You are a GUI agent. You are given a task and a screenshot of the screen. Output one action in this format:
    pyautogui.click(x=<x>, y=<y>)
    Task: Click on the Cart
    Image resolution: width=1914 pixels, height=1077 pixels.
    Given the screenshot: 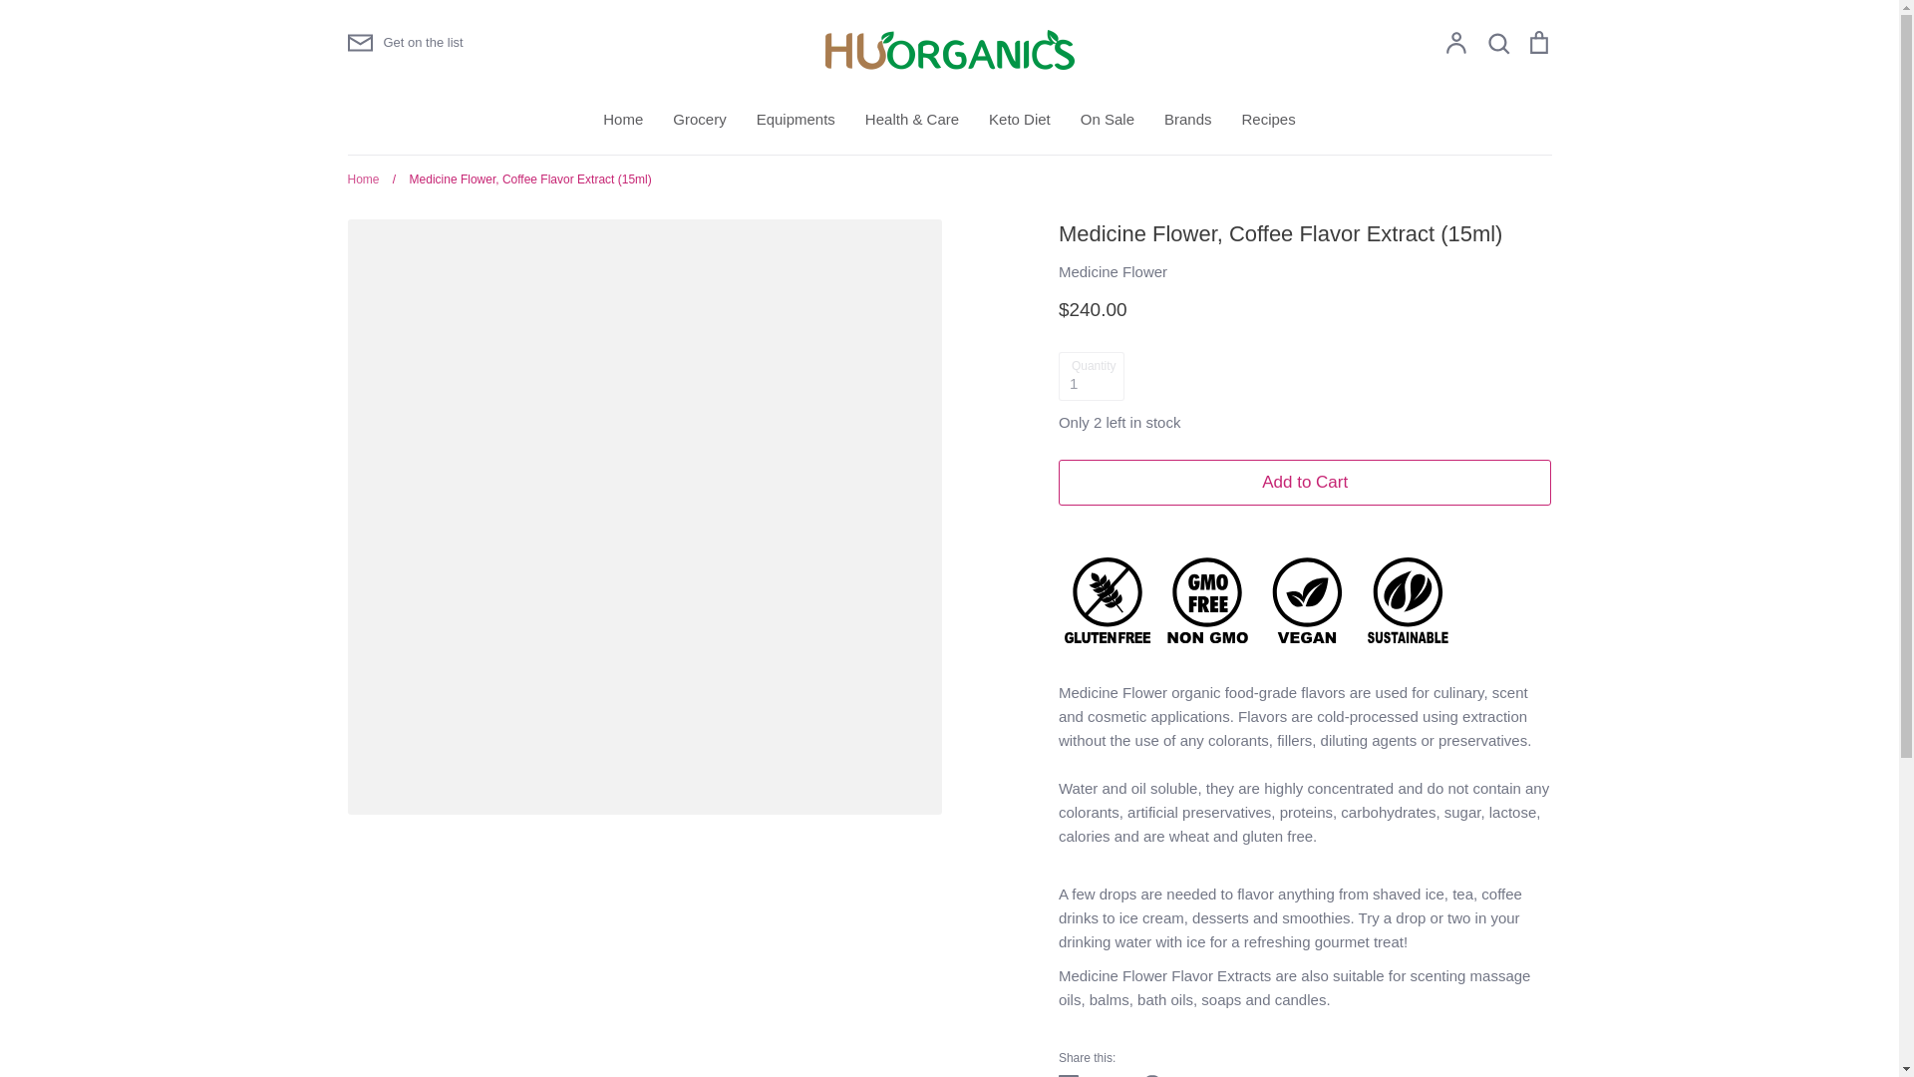 What is the action you would take?
    pyautogui.click(x=1537, y=43)
    